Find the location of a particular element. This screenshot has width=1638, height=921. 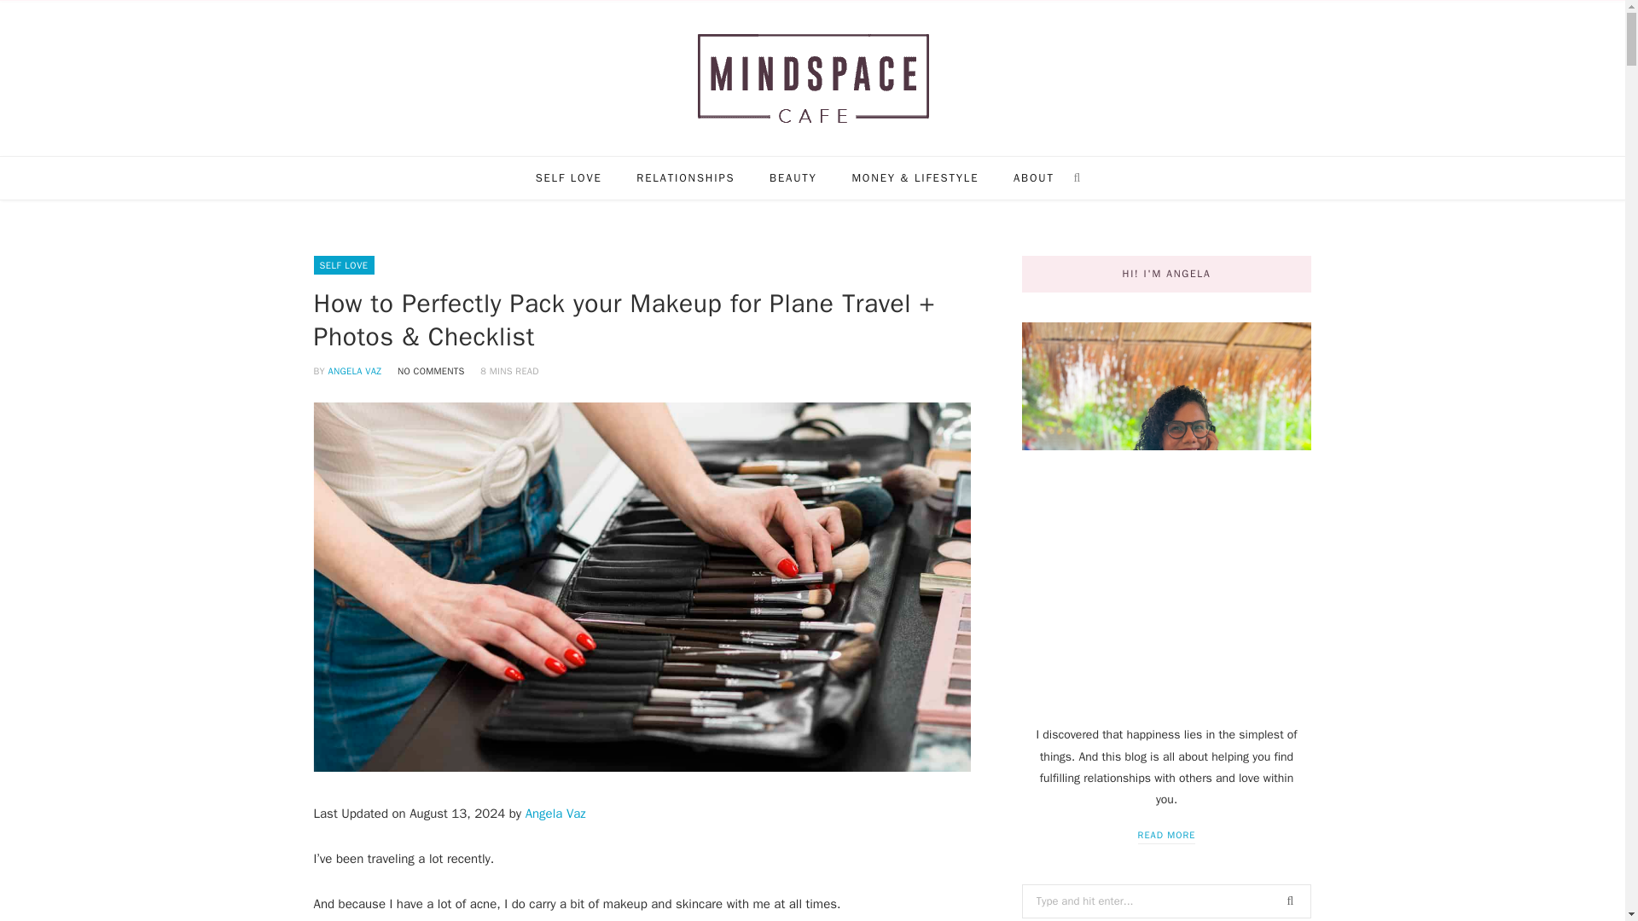

SELF LOVE is located at coordinates (568, 177).